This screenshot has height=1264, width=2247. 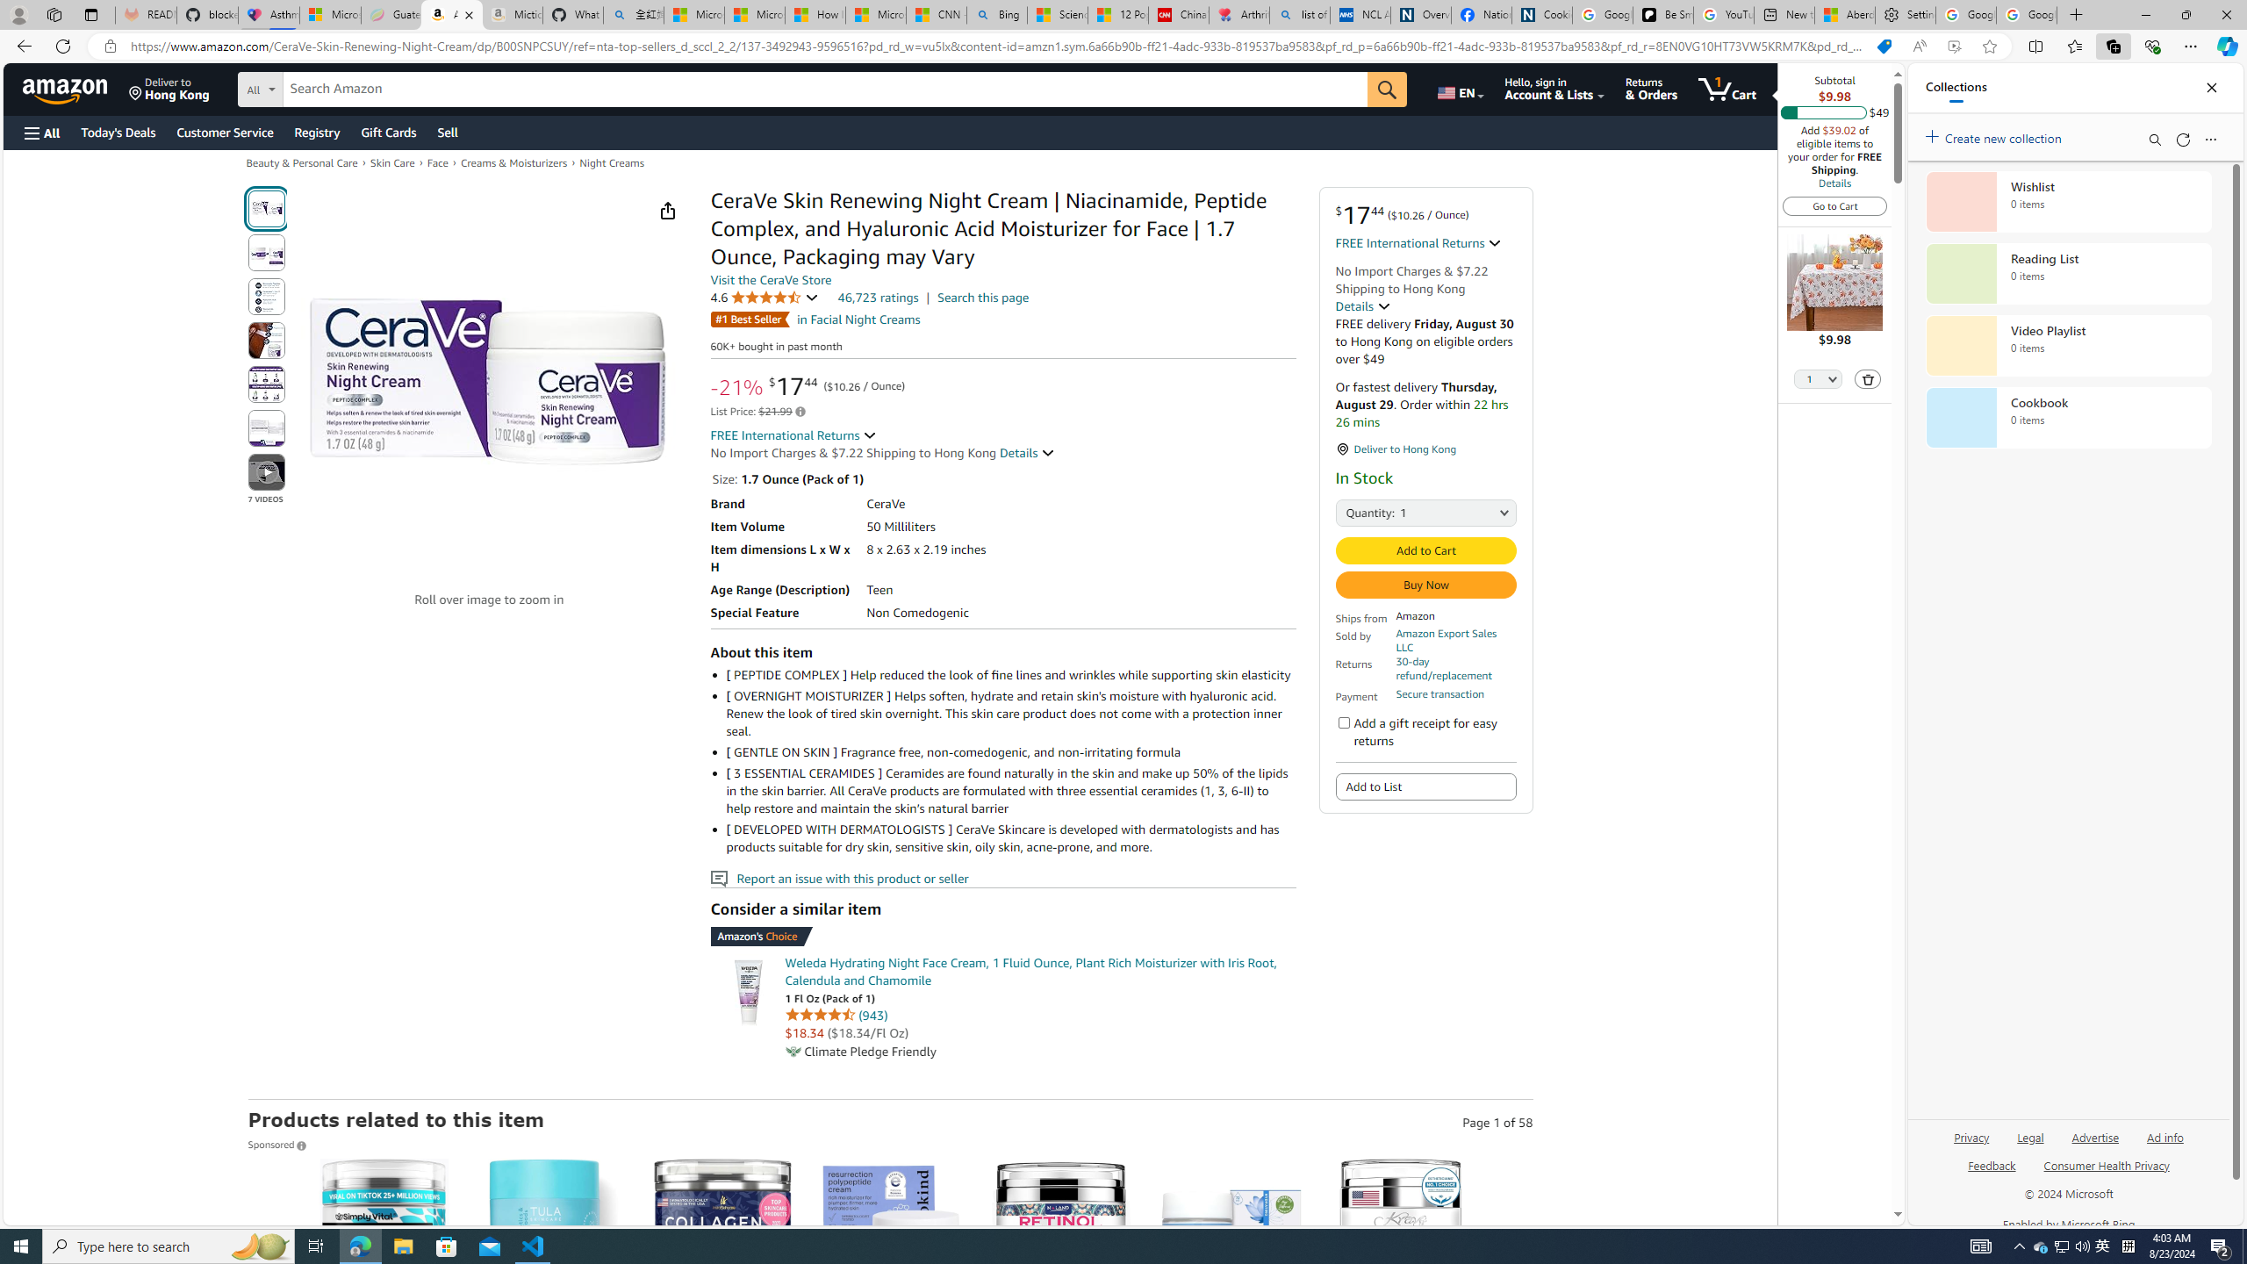 What do you see at coordinates (1954, 47) in the screenshot?
I see `Enhance video` at bounding box center [1954, 47].